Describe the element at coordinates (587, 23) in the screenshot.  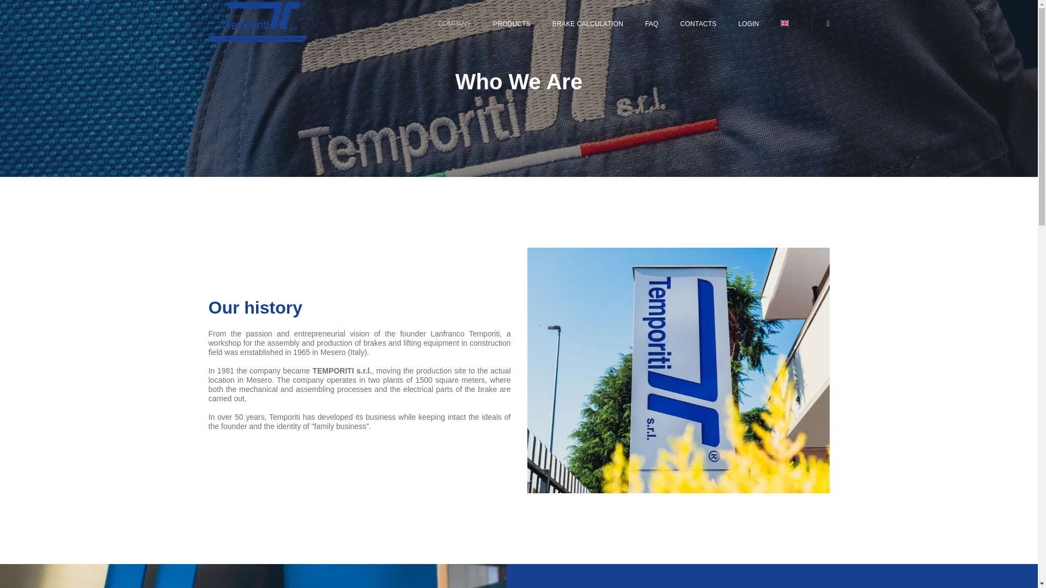
I see `BRAKE CALCULATION` at that location.